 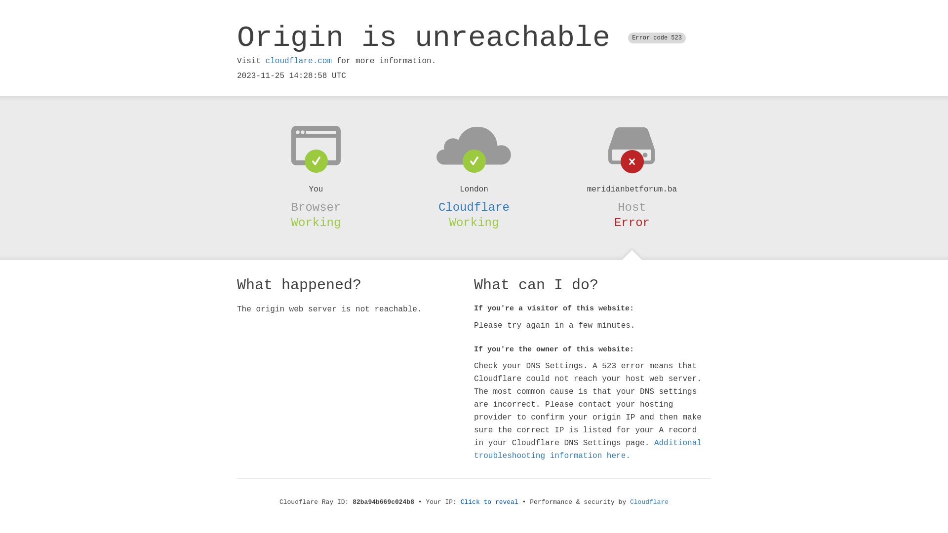 I want to click on Cloudflare, so click(x=474, y=207).